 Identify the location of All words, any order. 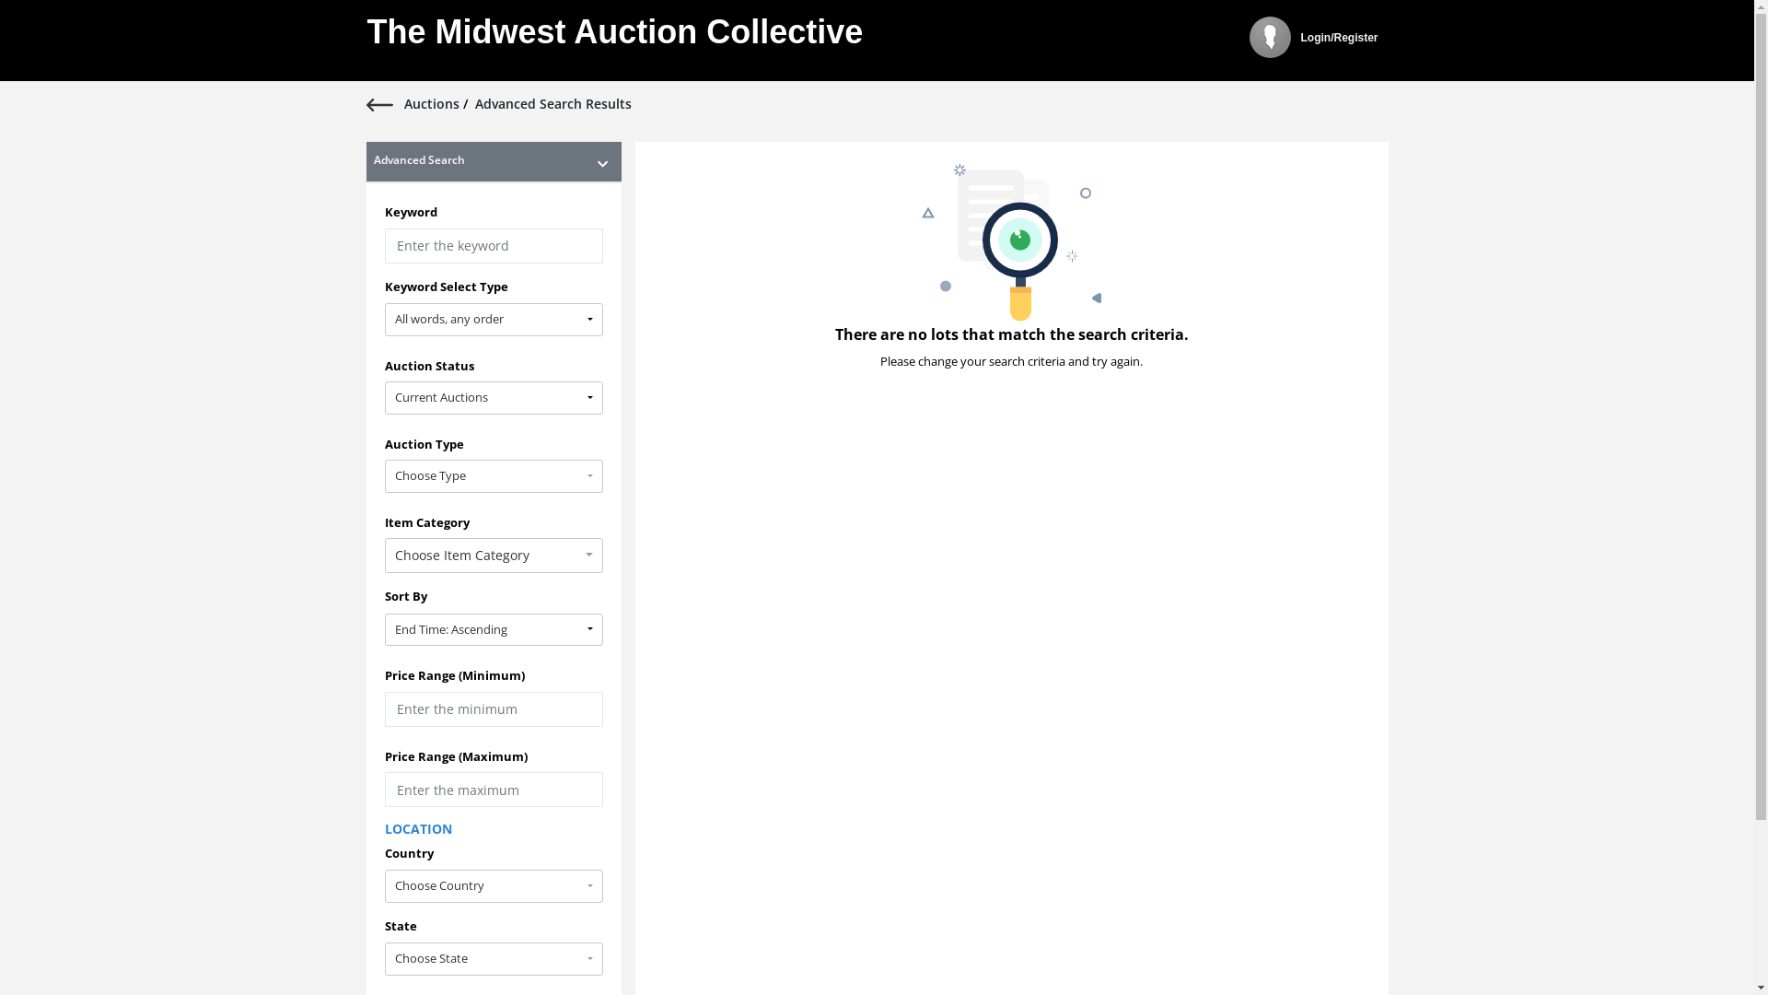
(494, 320).